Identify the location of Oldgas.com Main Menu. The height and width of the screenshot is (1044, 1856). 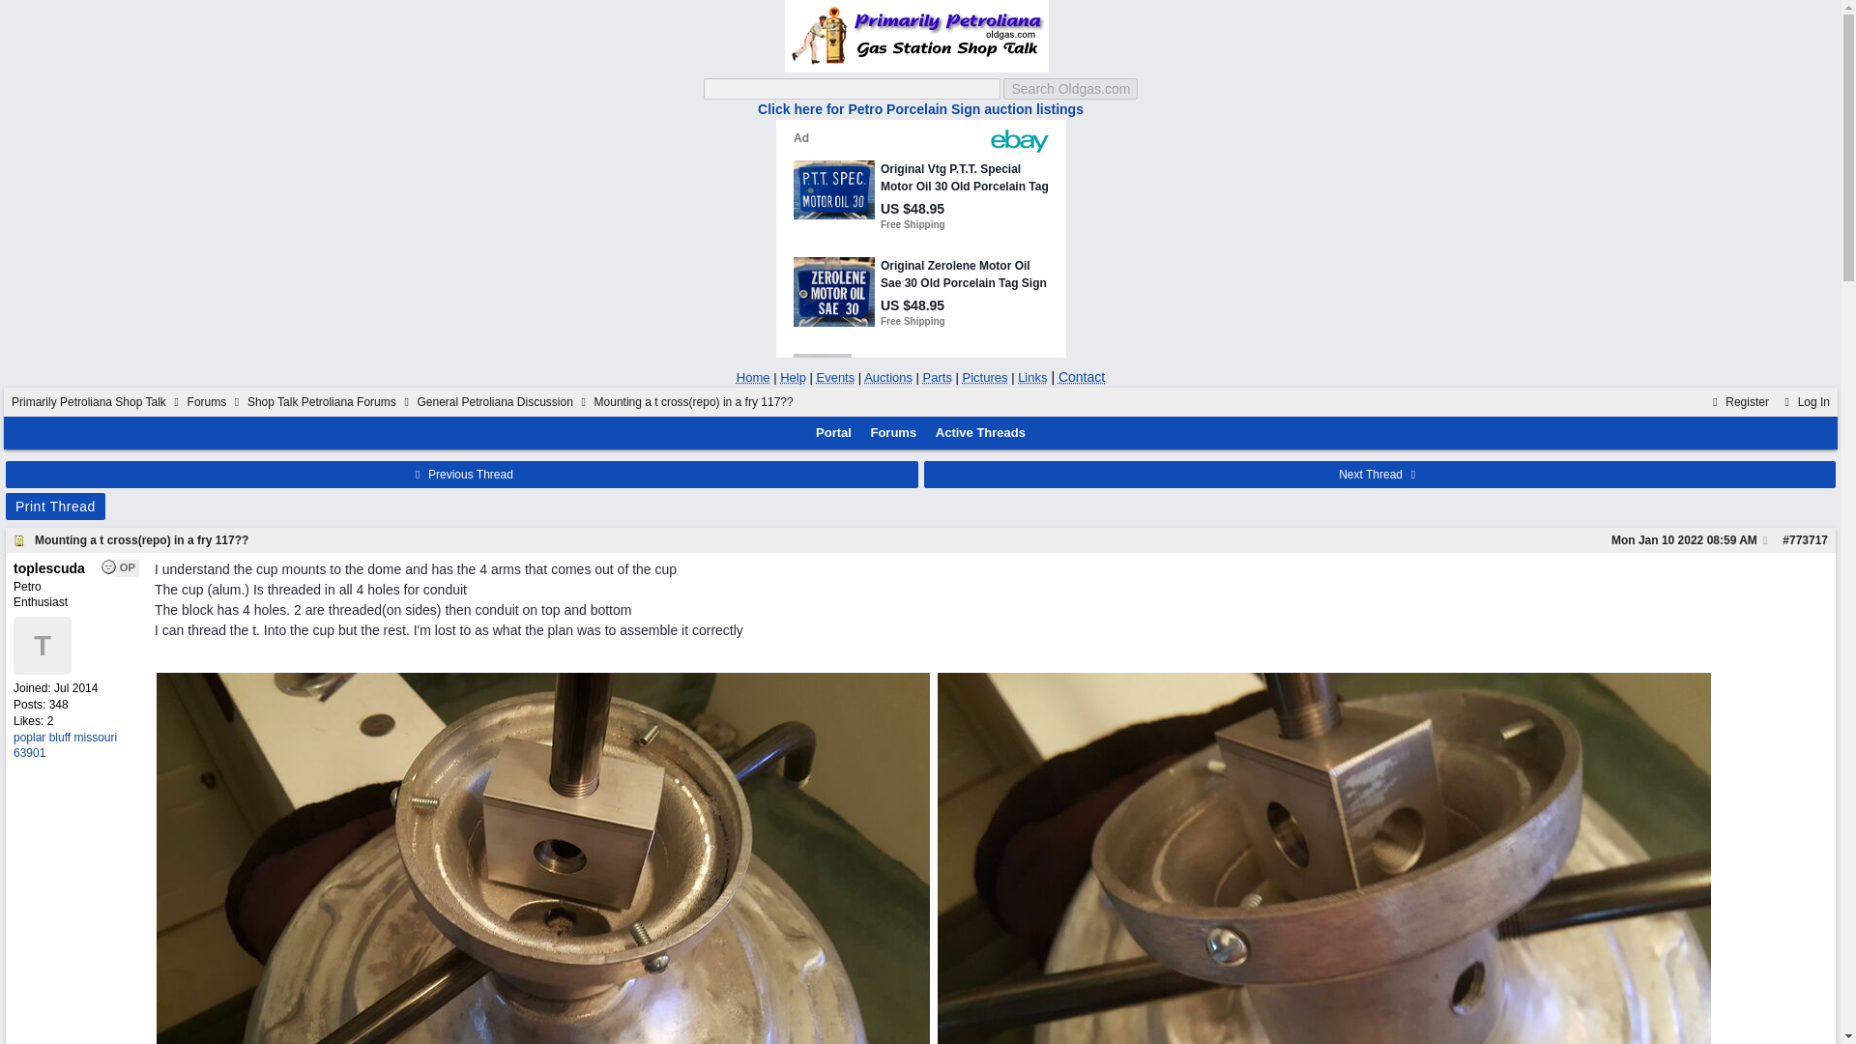
(753, 377).